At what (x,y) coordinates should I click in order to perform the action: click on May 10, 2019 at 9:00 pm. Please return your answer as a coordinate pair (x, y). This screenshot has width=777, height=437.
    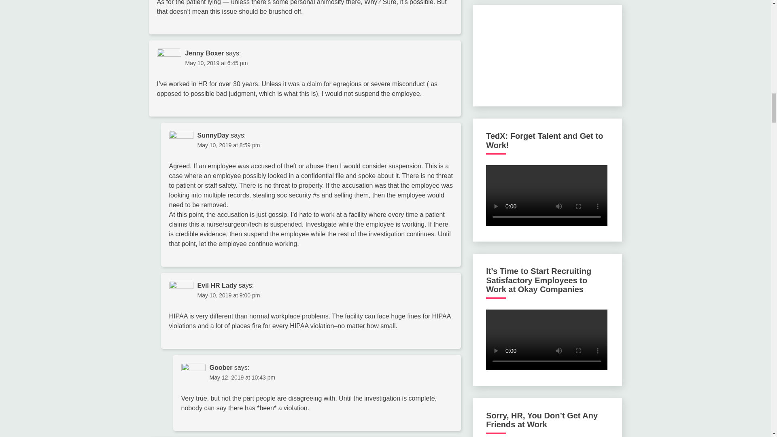
    Looking at the image, I should click on (229, 295).